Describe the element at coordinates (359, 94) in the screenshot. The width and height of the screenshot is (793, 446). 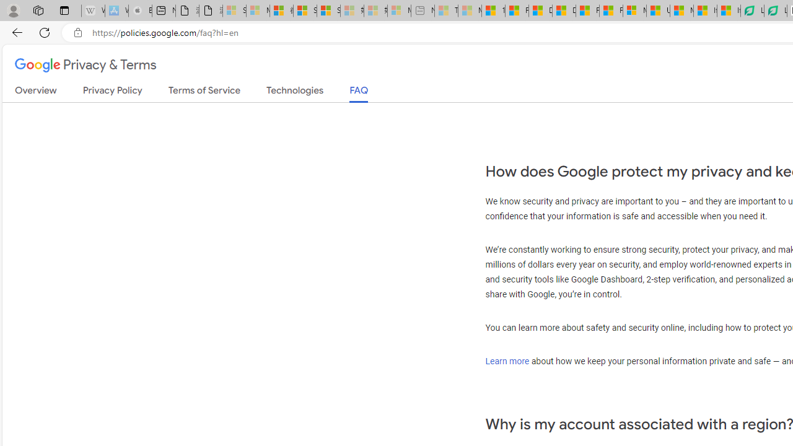
I see `FAQ` at that location.